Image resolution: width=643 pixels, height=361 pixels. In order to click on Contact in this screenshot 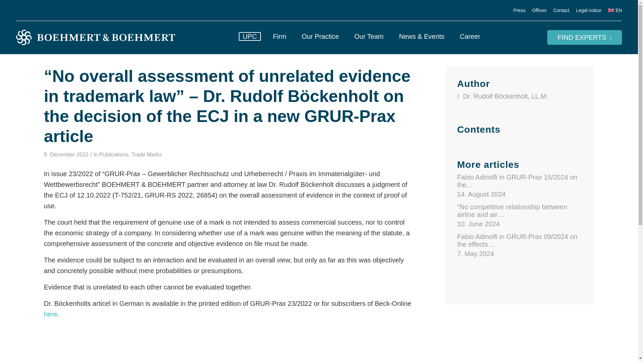, I will do `click(561, 10)`.